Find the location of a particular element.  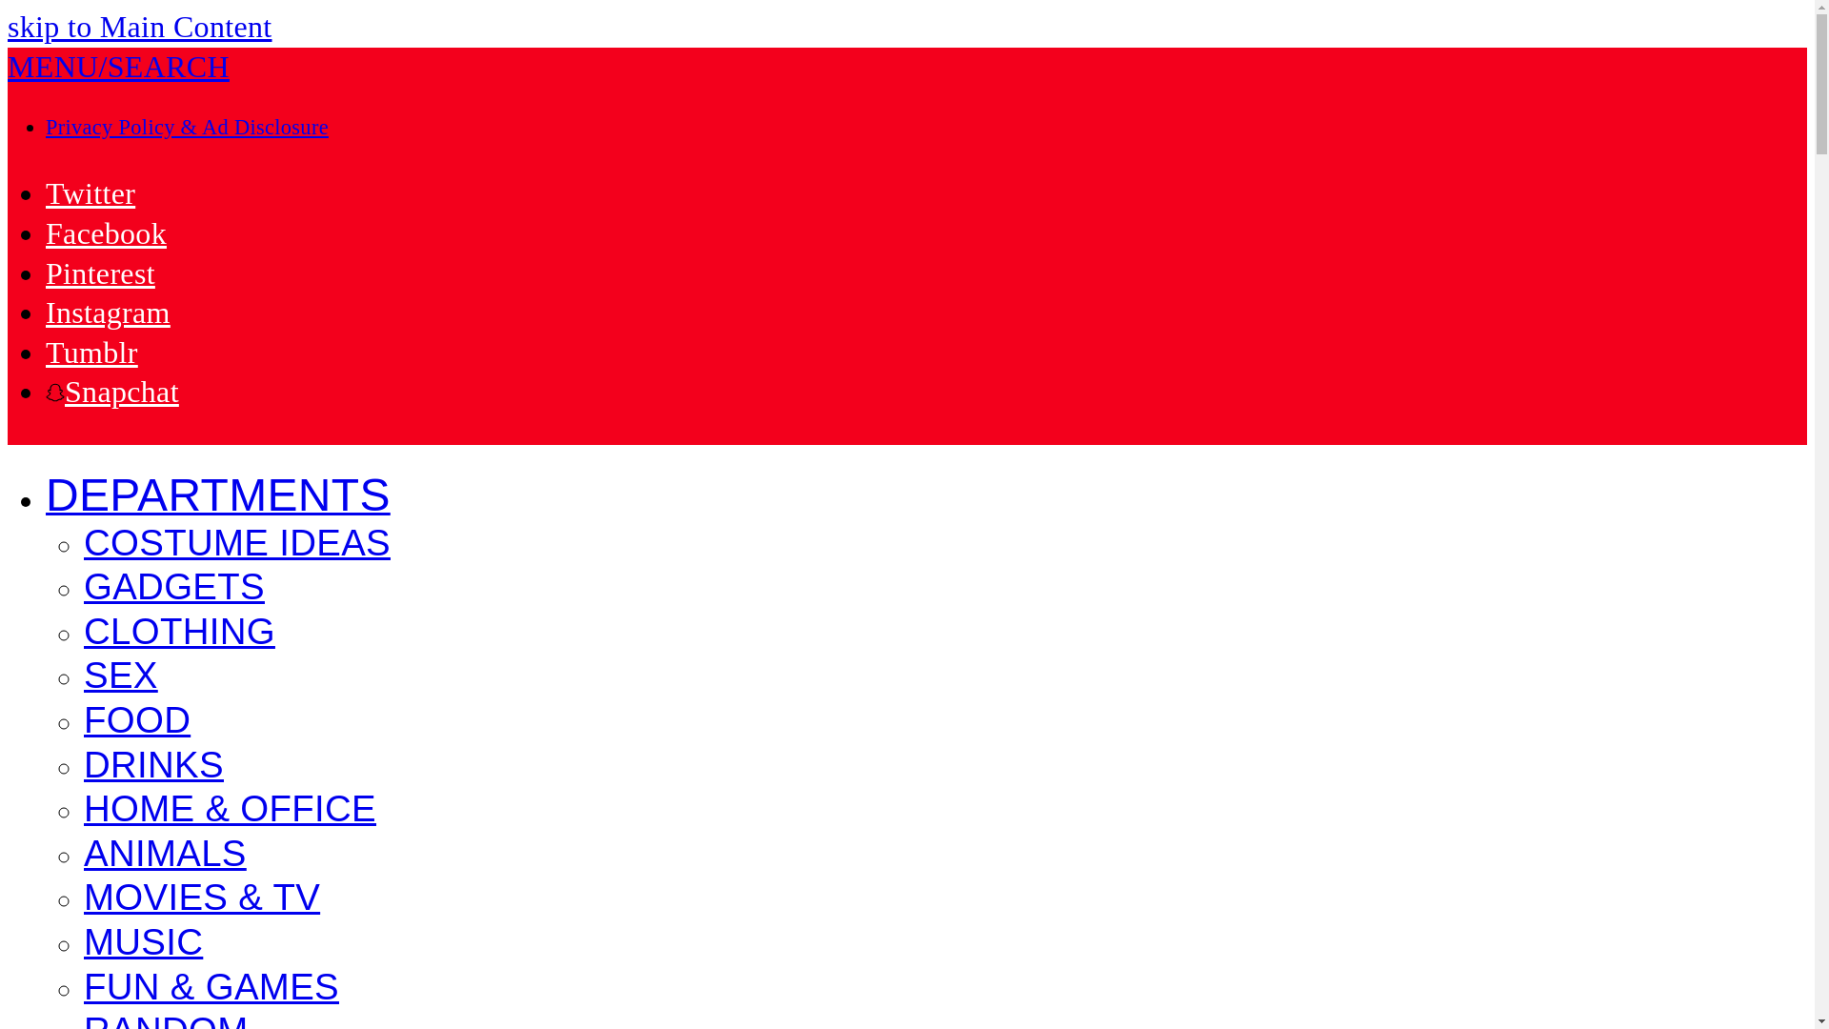

Instagram is located at coordinates (108, 312).